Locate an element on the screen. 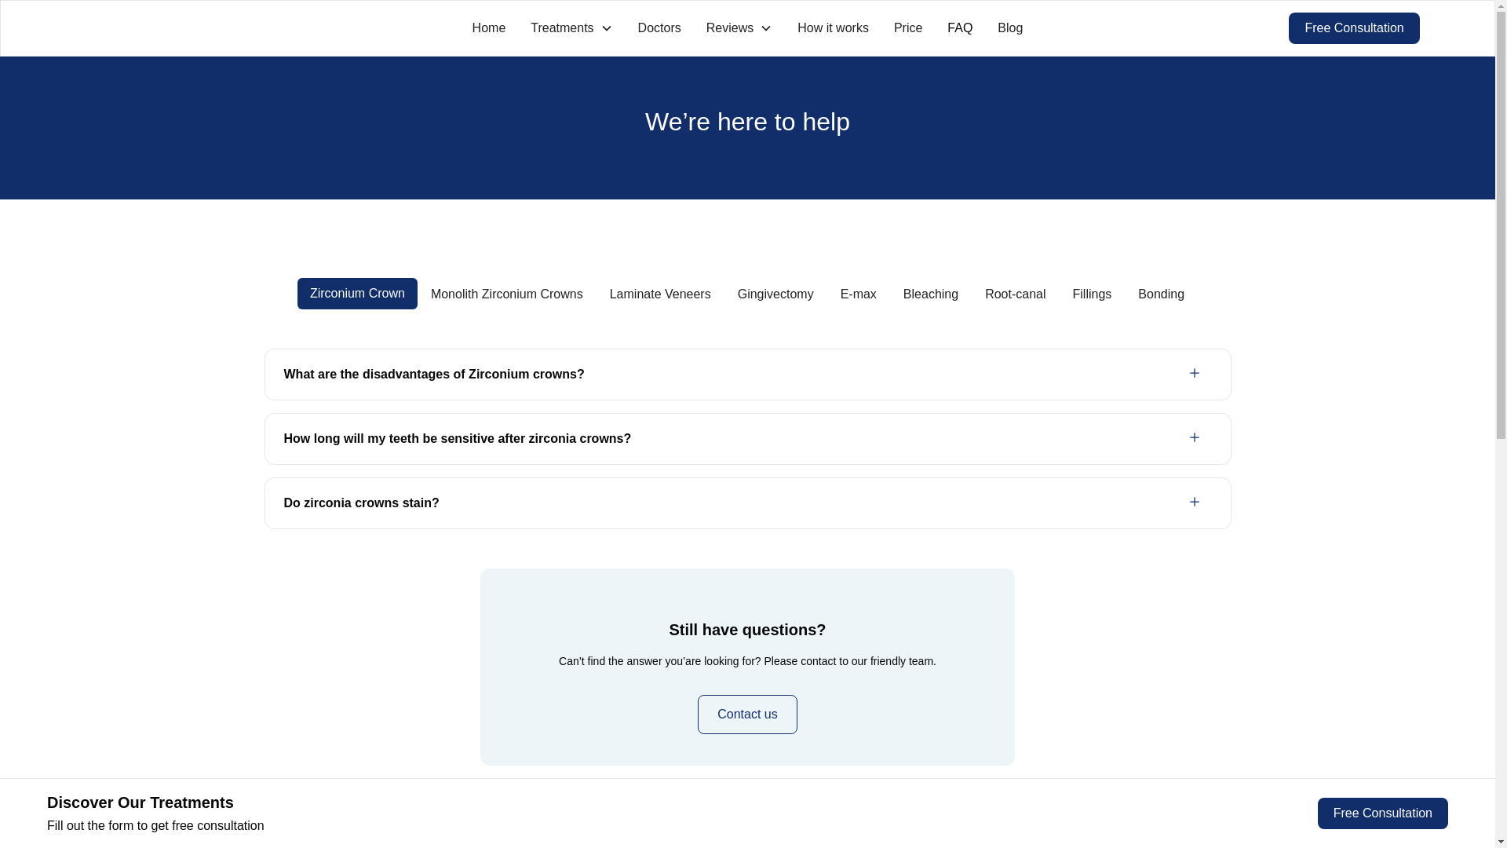 Image resolution: width=1507 pixels, height=848 pixels. How it works is located at coordinates (834, 28).